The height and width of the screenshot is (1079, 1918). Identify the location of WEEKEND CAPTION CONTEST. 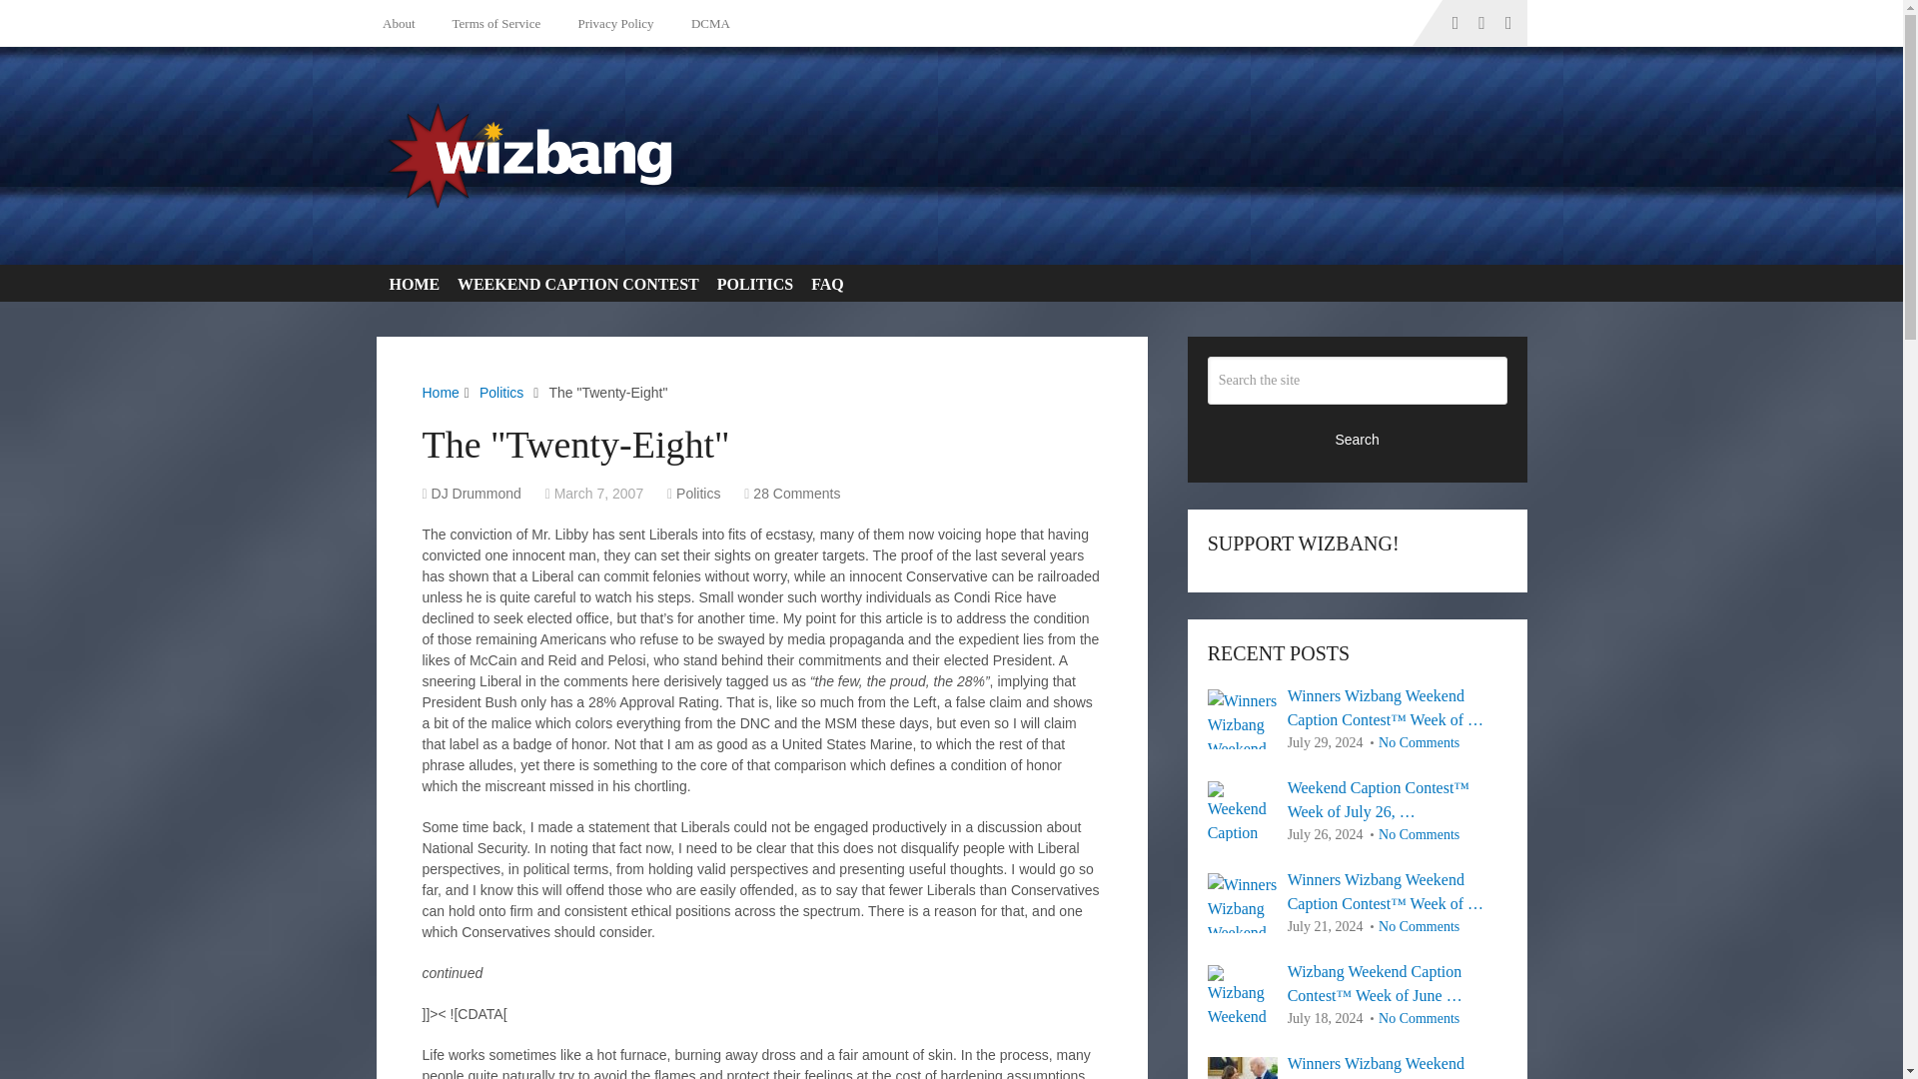
(573, 284).